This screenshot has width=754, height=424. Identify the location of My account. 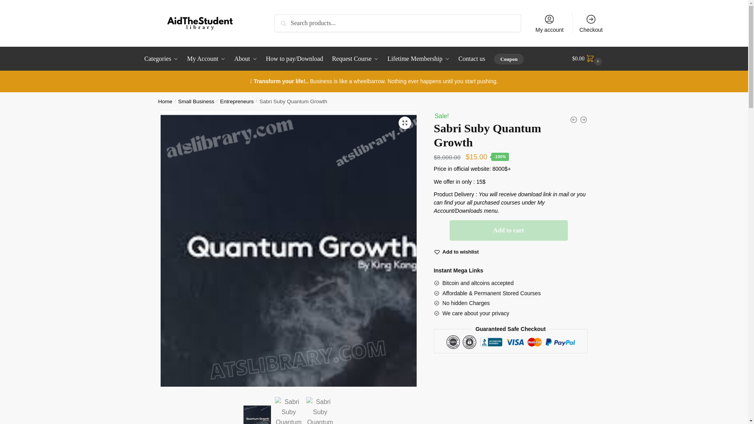
(549, 23).